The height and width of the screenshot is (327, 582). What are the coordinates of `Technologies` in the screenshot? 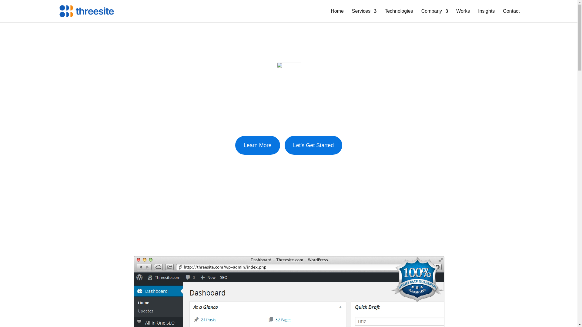 It's located at (399, 16).